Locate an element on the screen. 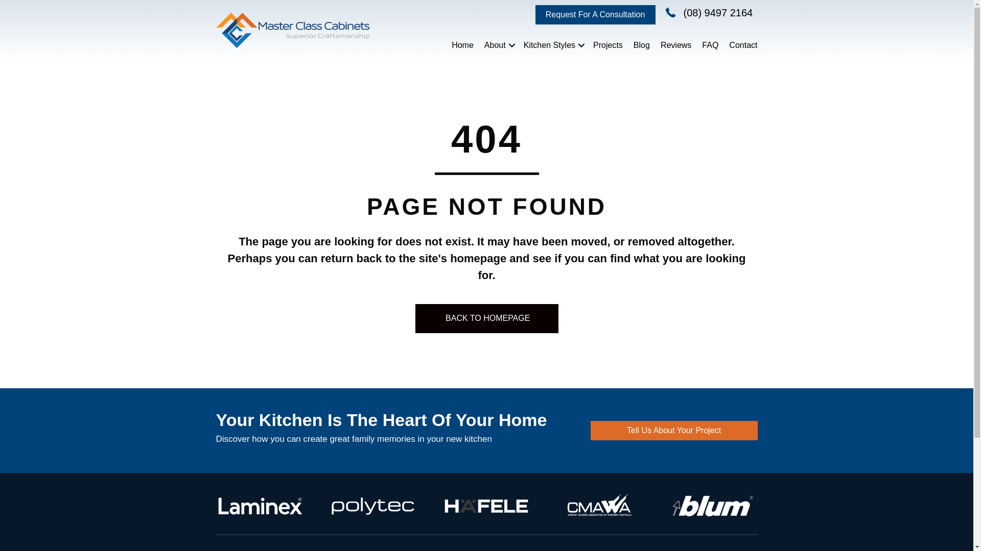  mcc_logo_300 is located at coordinates (292, 30).